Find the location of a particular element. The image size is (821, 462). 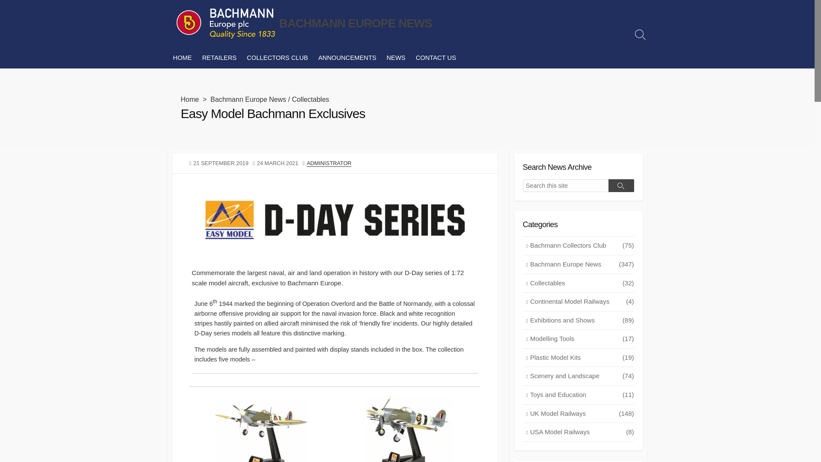

HOME is located at coordinates (182, 57).